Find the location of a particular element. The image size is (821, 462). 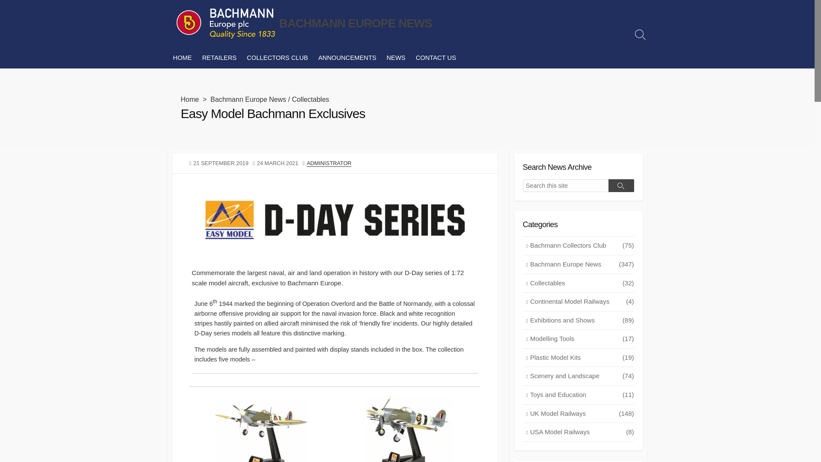

HOME is located at coordinates (182, 57).